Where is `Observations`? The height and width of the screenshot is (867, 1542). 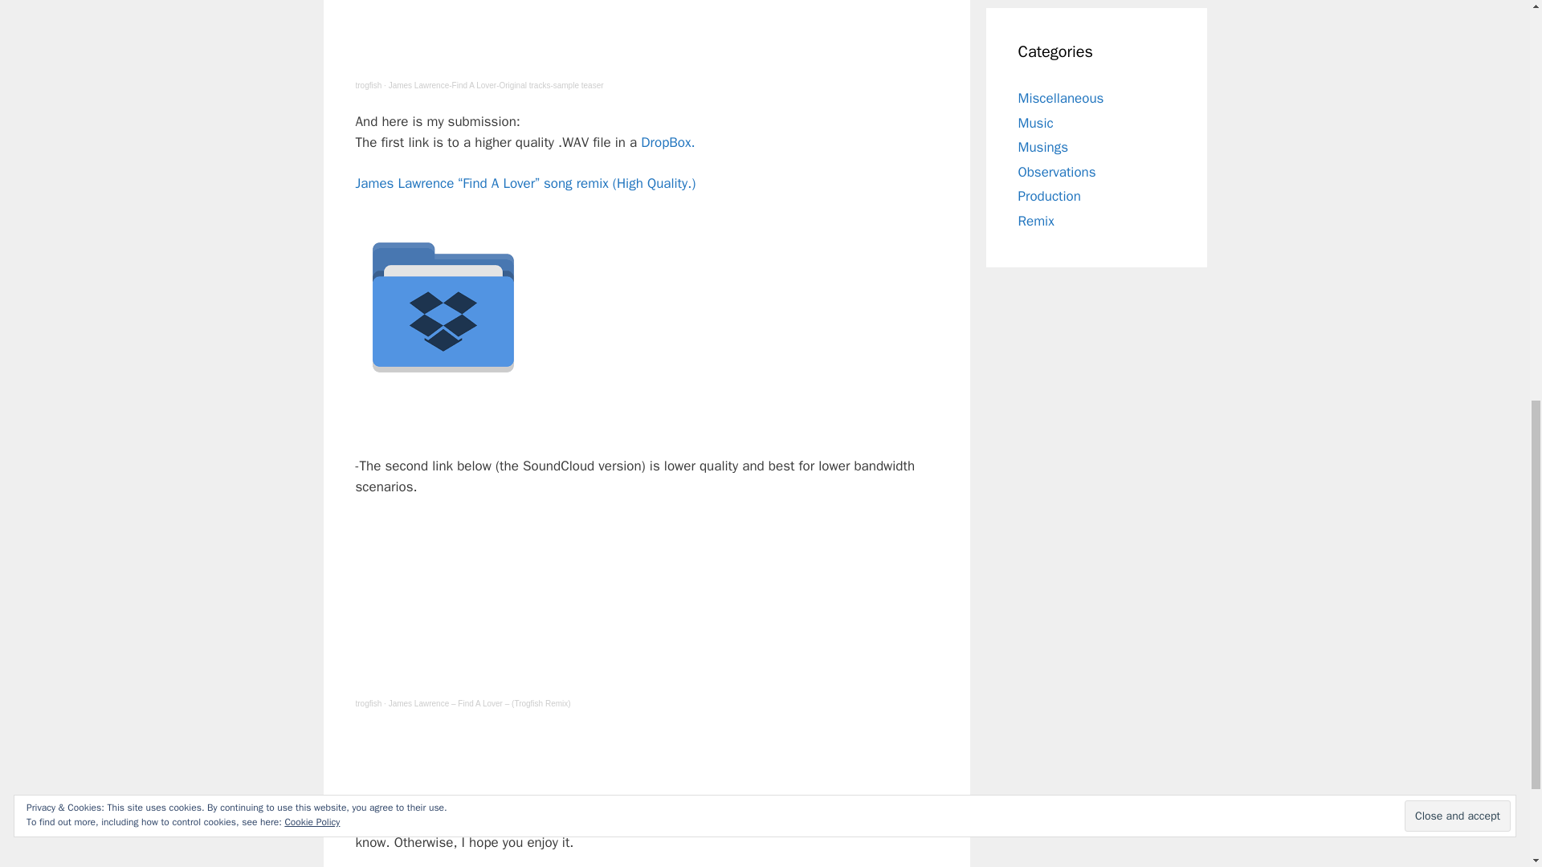 Observations is located at coordinates (1057, 172).